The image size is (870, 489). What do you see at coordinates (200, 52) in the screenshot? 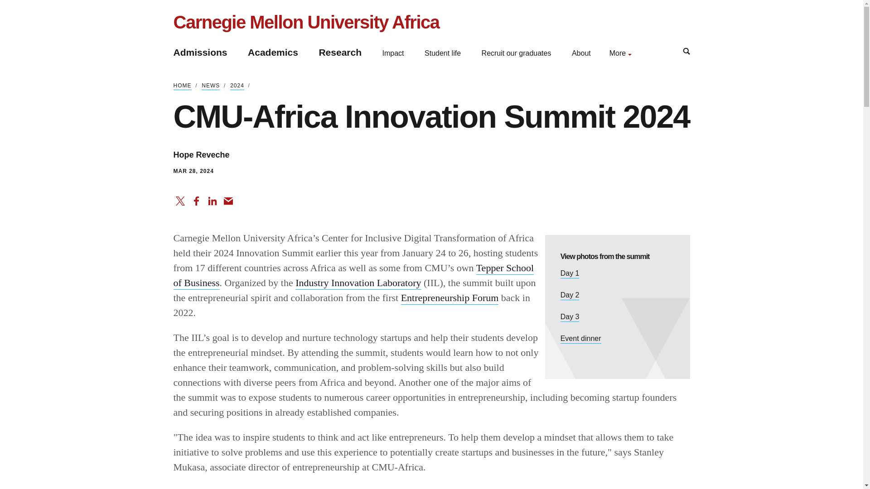
I see `Admissions` at bounding box center [200, 52].